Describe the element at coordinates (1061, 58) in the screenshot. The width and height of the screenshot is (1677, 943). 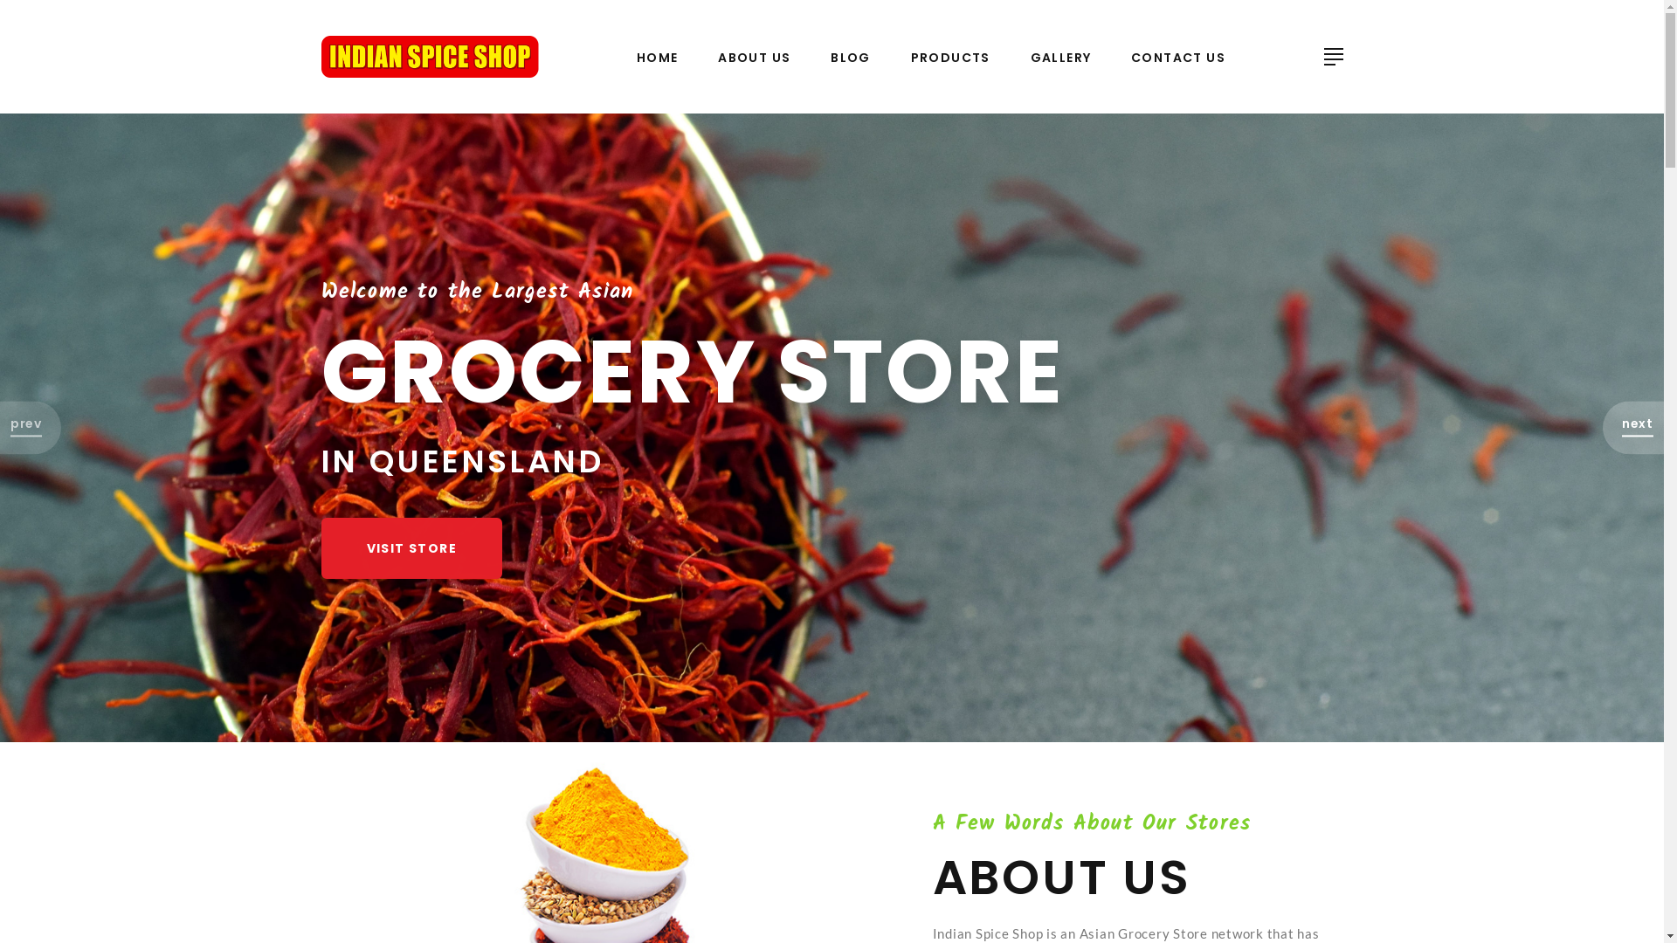
I see `GALLERY` at that location.